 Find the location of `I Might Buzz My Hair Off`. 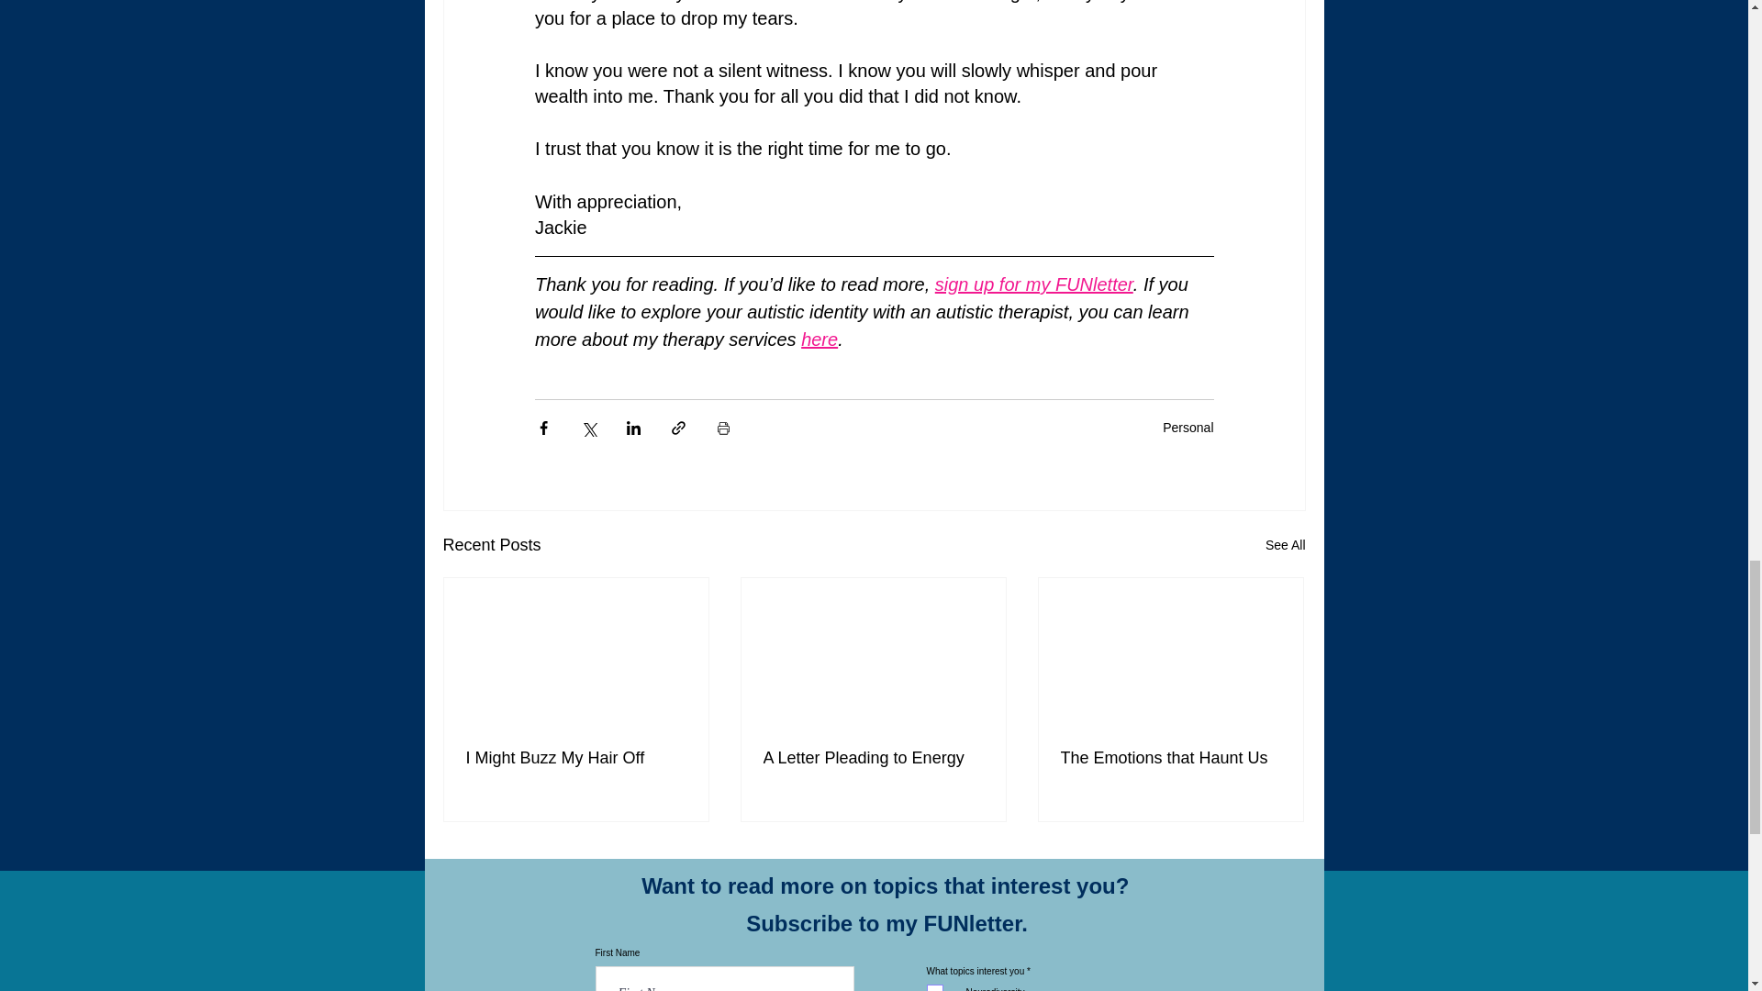

I Might Buzz My Hair Off is located at coordinates (576, 758).